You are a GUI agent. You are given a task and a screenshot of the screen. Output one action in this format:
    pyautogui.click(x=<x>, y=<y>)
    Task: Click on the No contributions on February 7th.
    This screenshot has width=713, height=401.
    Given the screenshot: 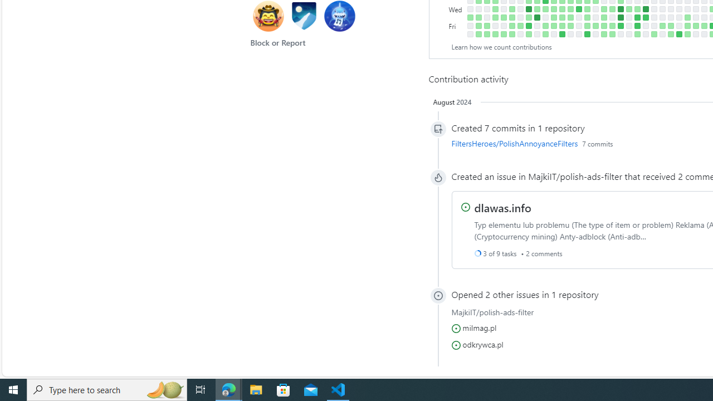 What is the action you would take?
    pyautogui.click(x=671, y=9)
    